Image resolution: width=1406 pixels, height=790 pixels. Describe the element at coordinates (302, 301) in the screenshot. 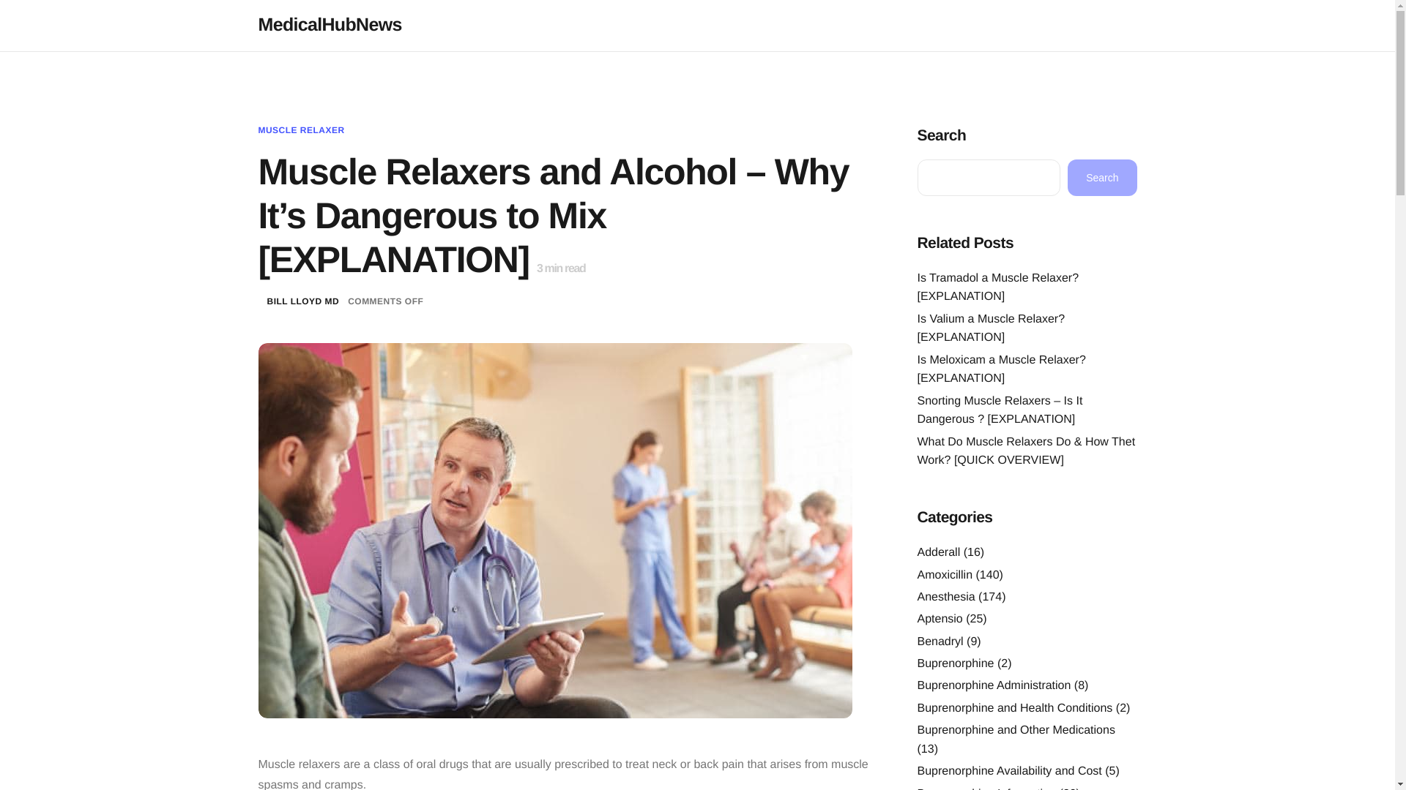

I see `BILL LLOYD MD` at that location.